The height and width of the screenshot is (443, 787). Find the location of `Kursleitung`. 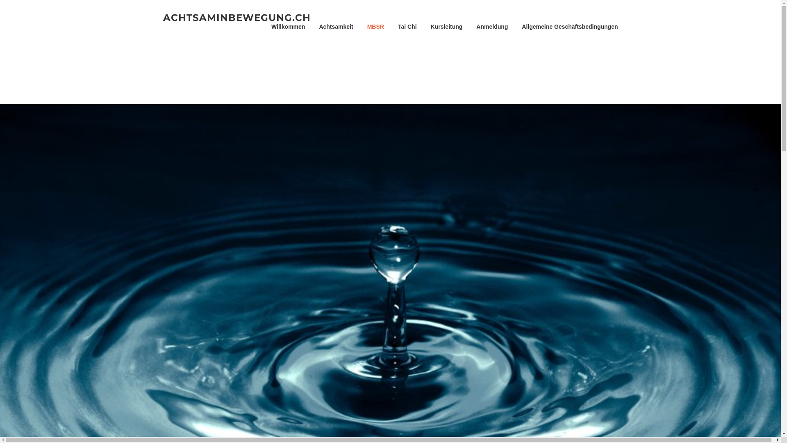

Kursleitung is located at coordinates (447, 27).